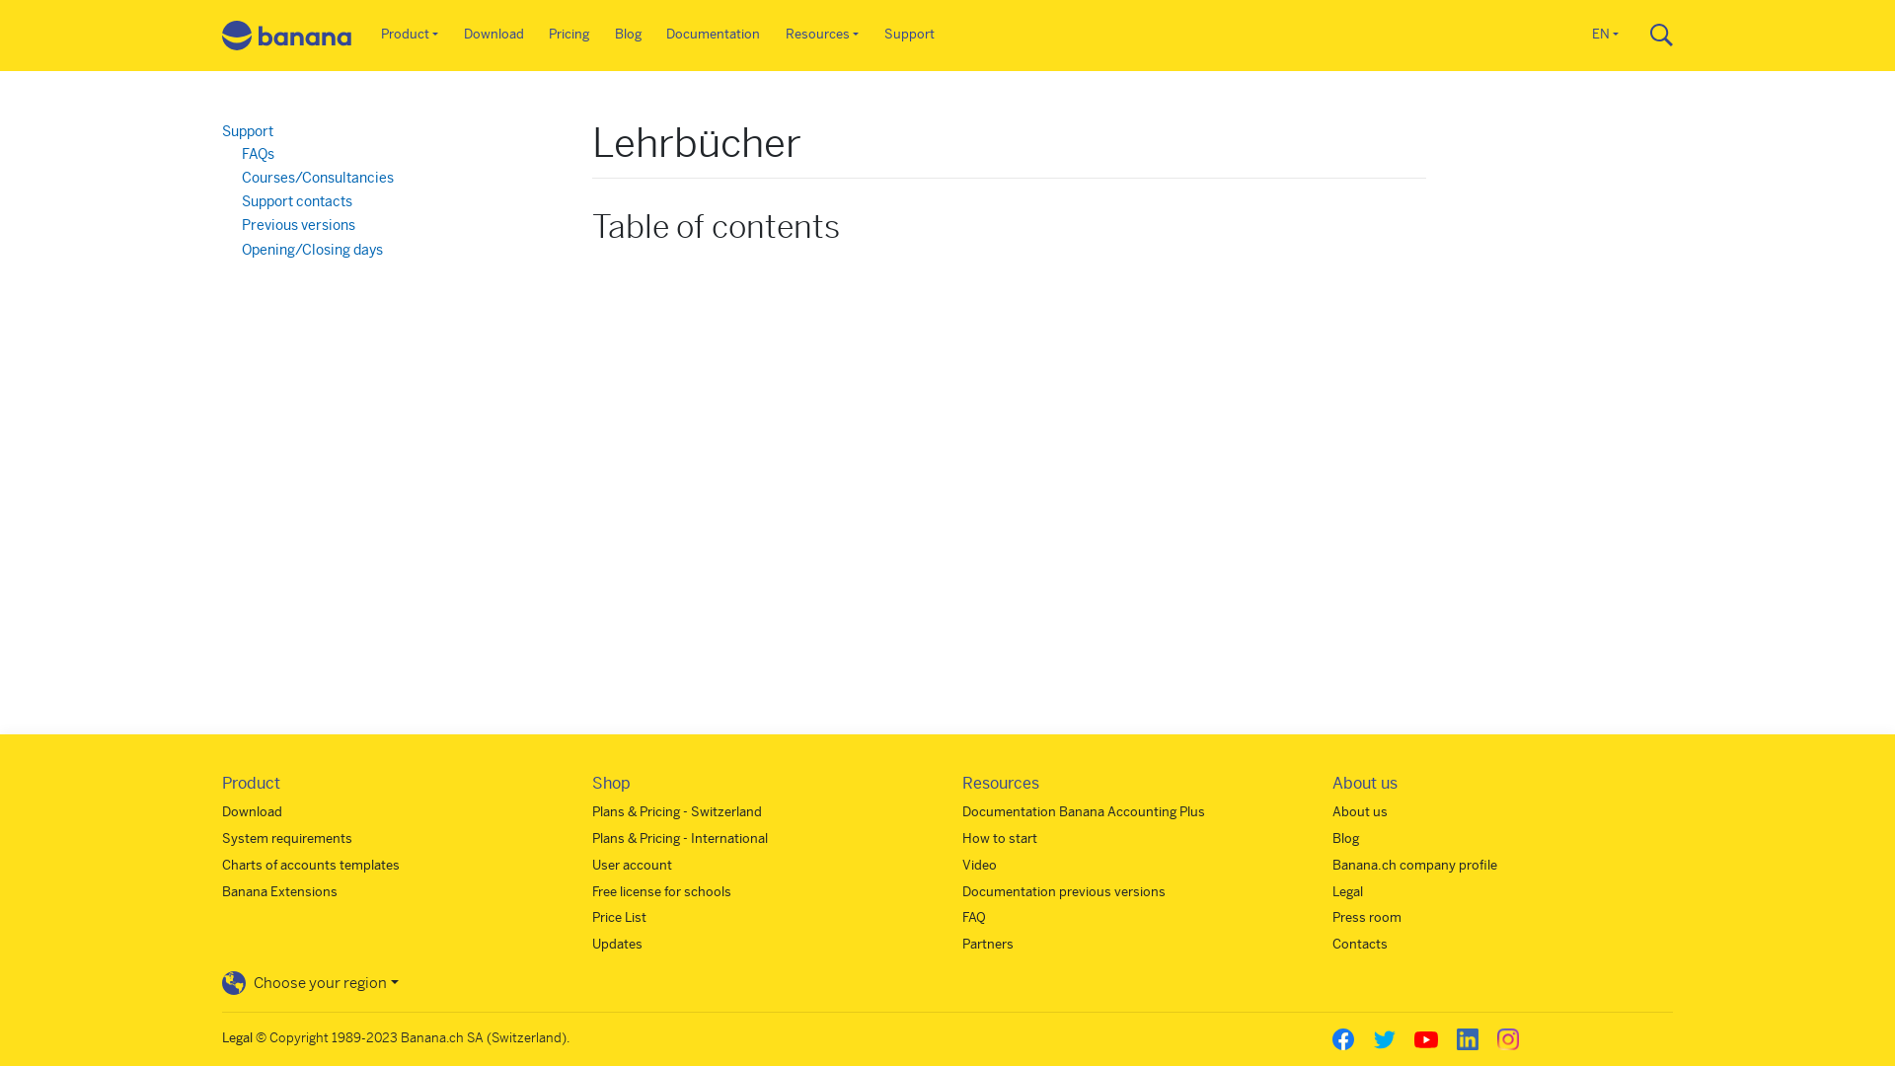 The width and height of the screenshot is (1895, 1066). Describe the element at coordinates (1415, 865) in the screenshot. I see `Banana.ch company profile` at that location.